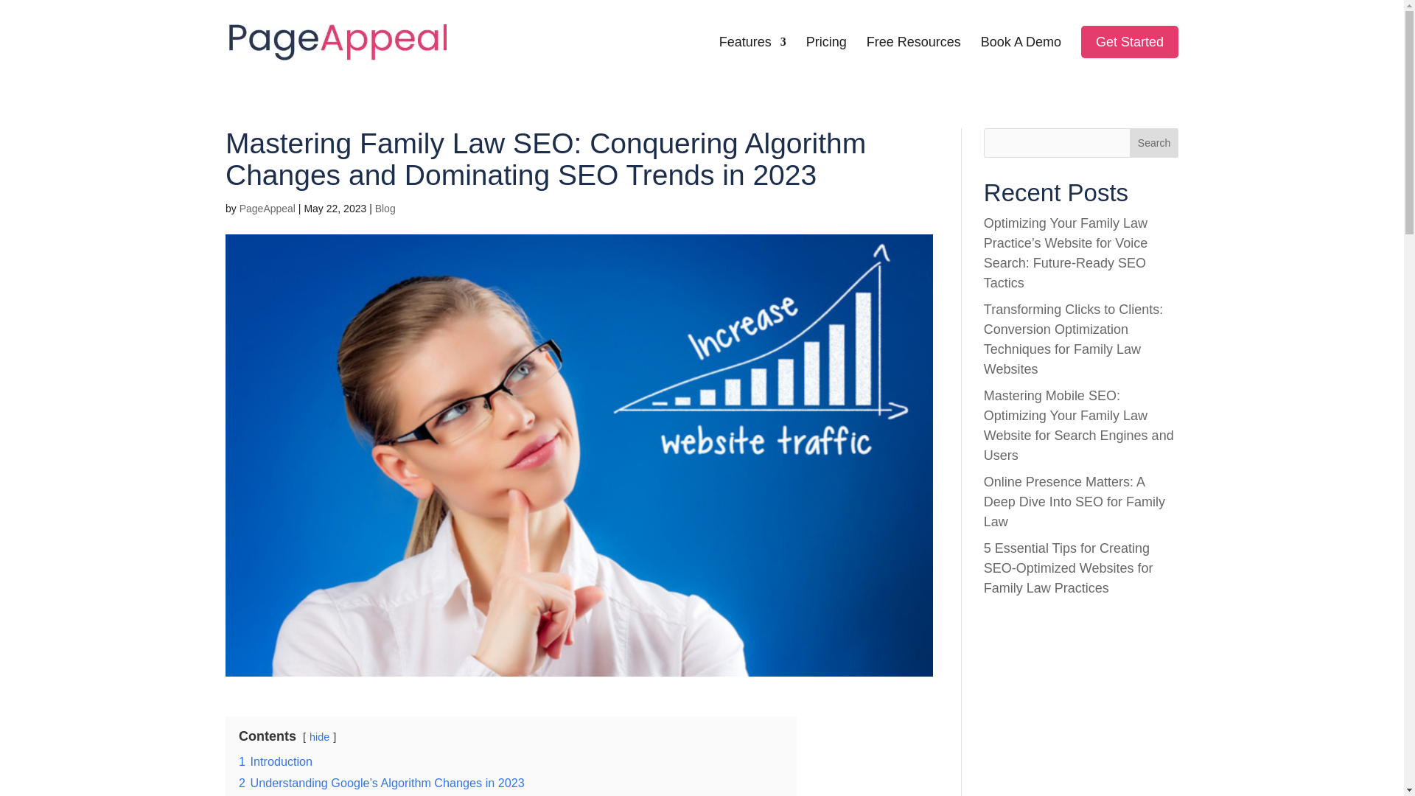 This screenshot has height=796, width=1415. Describe the element at coordinates (267, 208) in the screenshot. I see `Posts by PageAppeal` at that location.